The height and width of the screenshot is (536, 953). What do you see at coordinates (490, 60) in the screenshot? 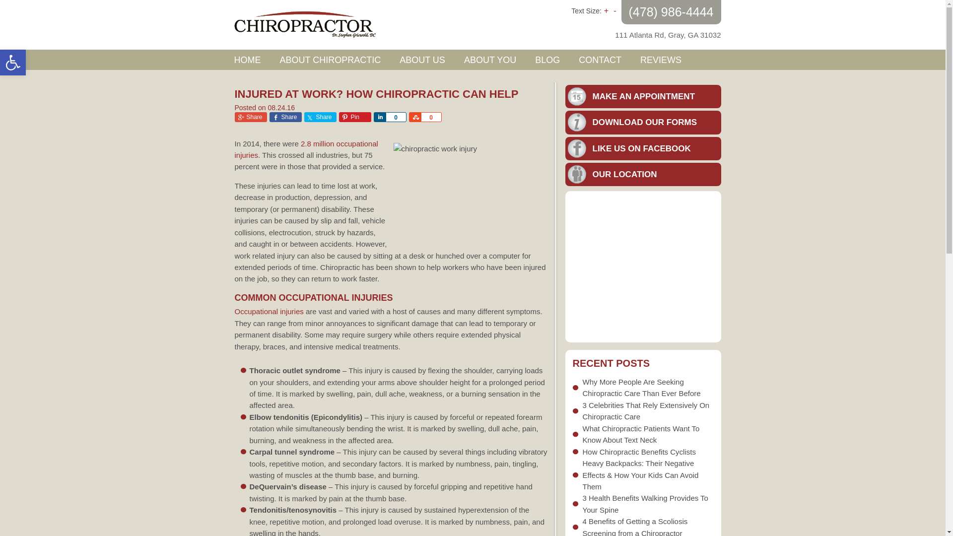
I see `ABOUT YOU` at bounding box center [490, 60].